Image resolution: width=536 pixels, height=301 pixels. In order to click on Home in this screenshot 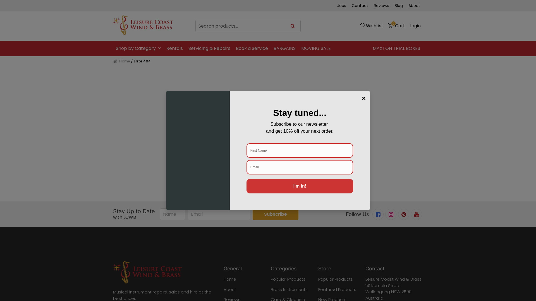, I will do `click(122, 61)`.